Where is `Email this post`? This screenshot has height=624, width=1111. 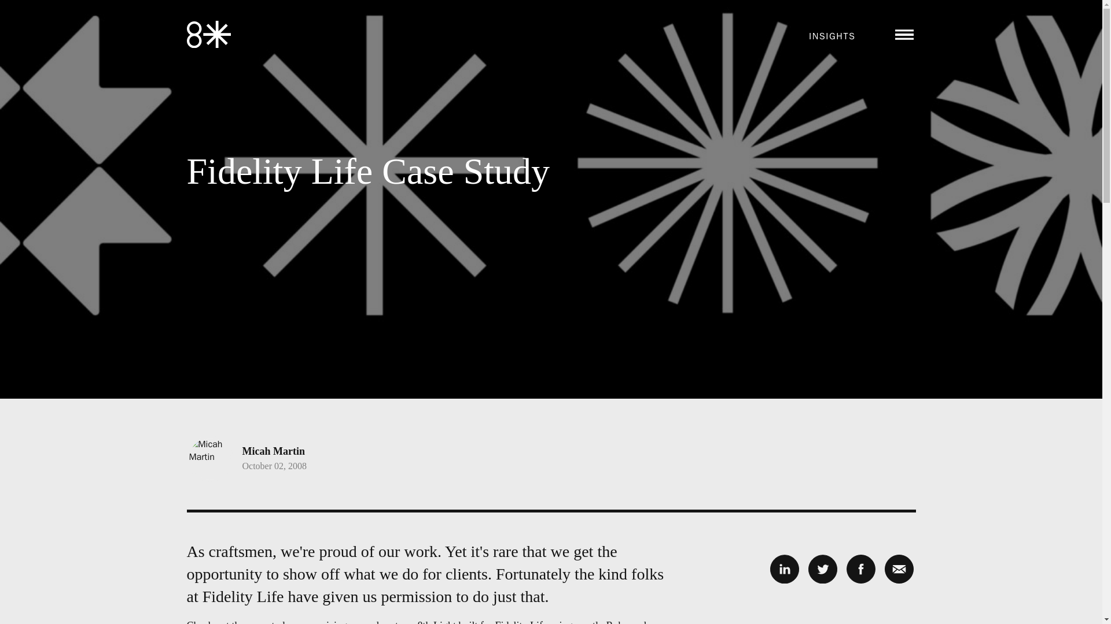 Email this post is located at coordinates (899, 569).